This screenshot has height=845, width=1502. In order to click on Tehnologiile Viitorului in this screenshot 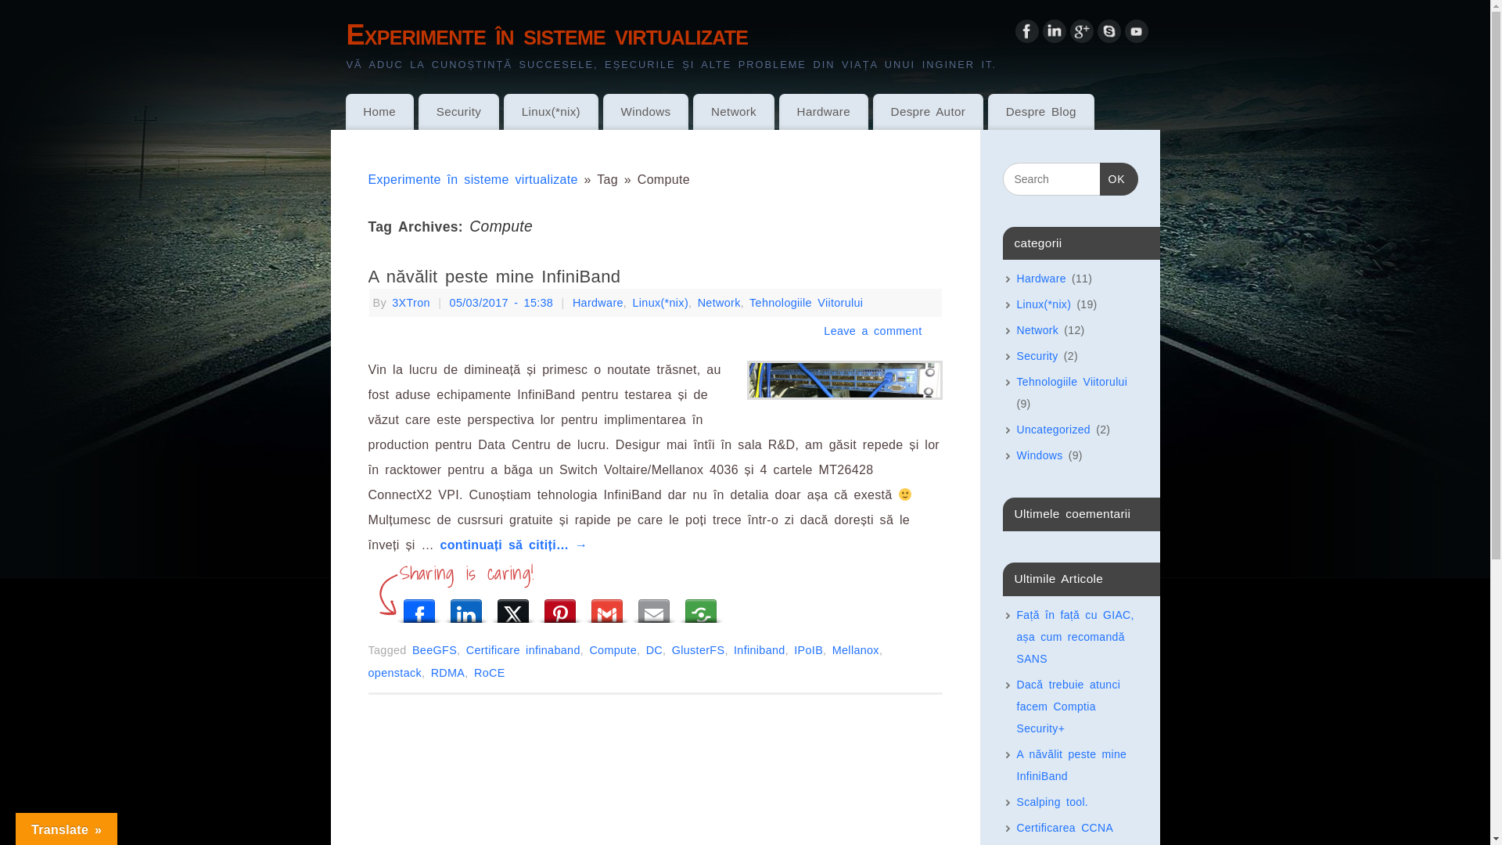, I will do `click(1073, 382)`.